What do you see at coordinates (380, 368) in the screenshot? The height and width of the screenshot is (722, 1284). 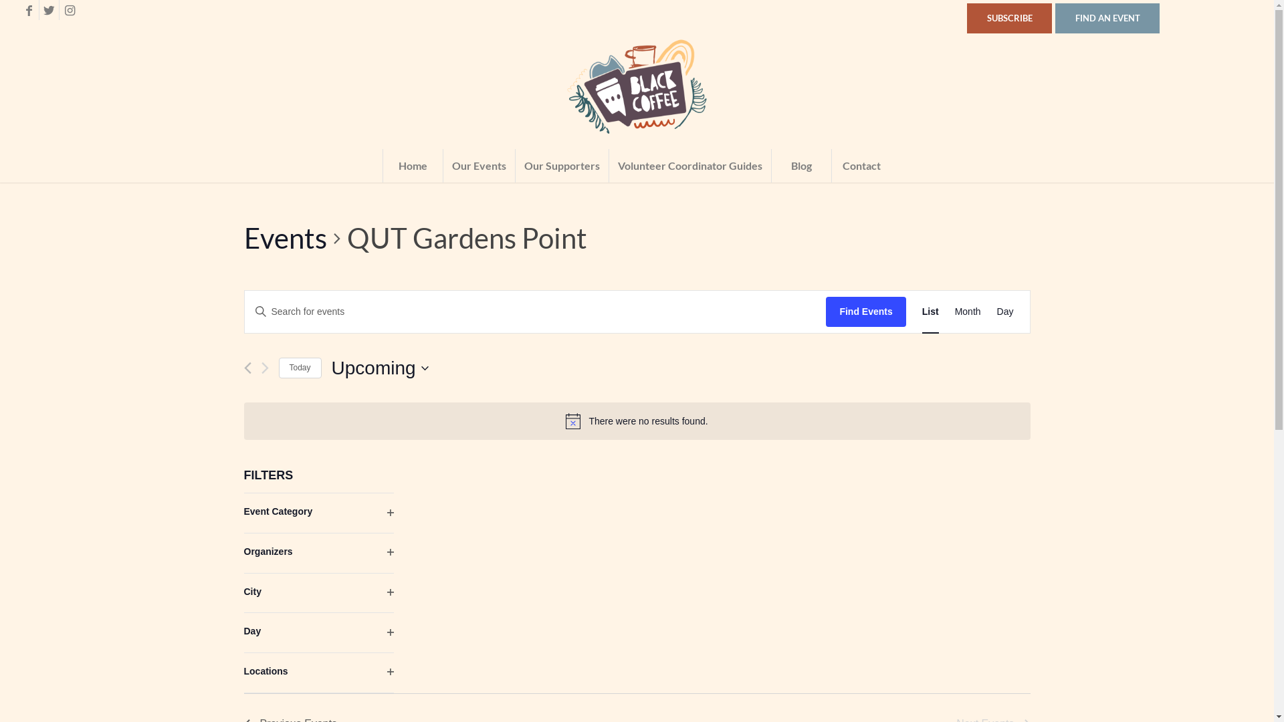 I see `Upcoming` at bounding box center [380, 368].